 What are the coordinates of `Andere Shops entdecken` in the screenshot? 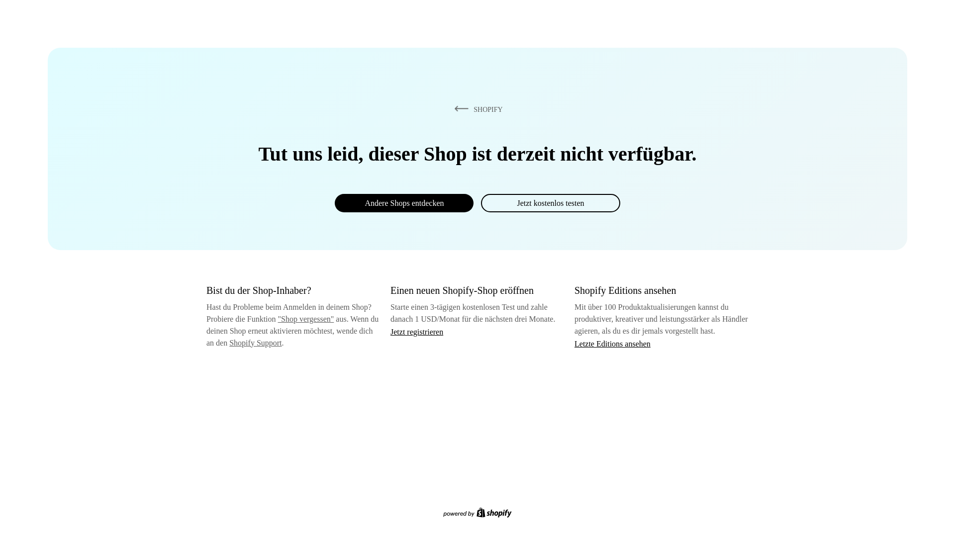 It's located at (404, 203).